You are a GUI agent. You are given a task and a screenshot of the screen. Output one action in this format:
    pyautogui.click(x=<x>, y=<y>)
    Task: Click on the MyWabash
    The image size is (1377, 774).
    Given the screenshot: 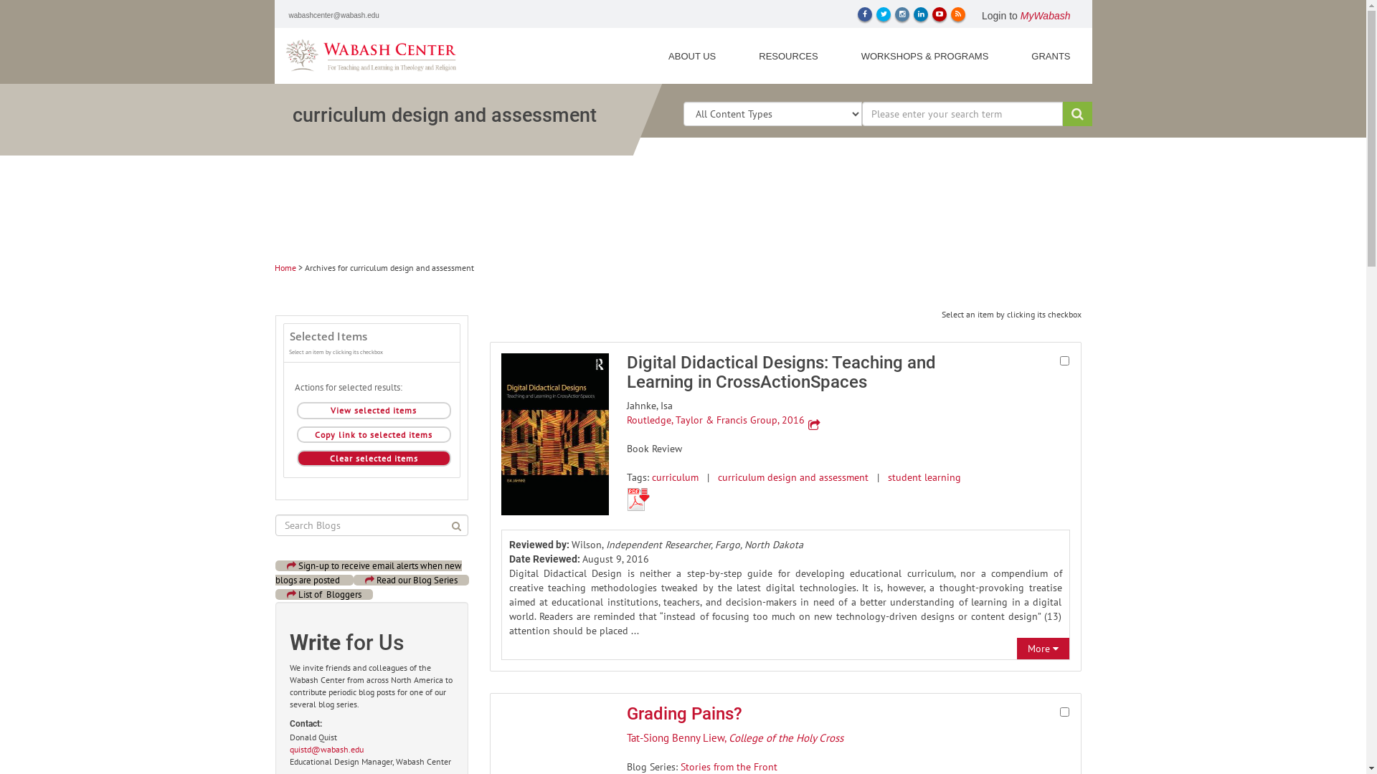 What is the action you would take?
    pyautogui.click(x=1046, y=16)
    